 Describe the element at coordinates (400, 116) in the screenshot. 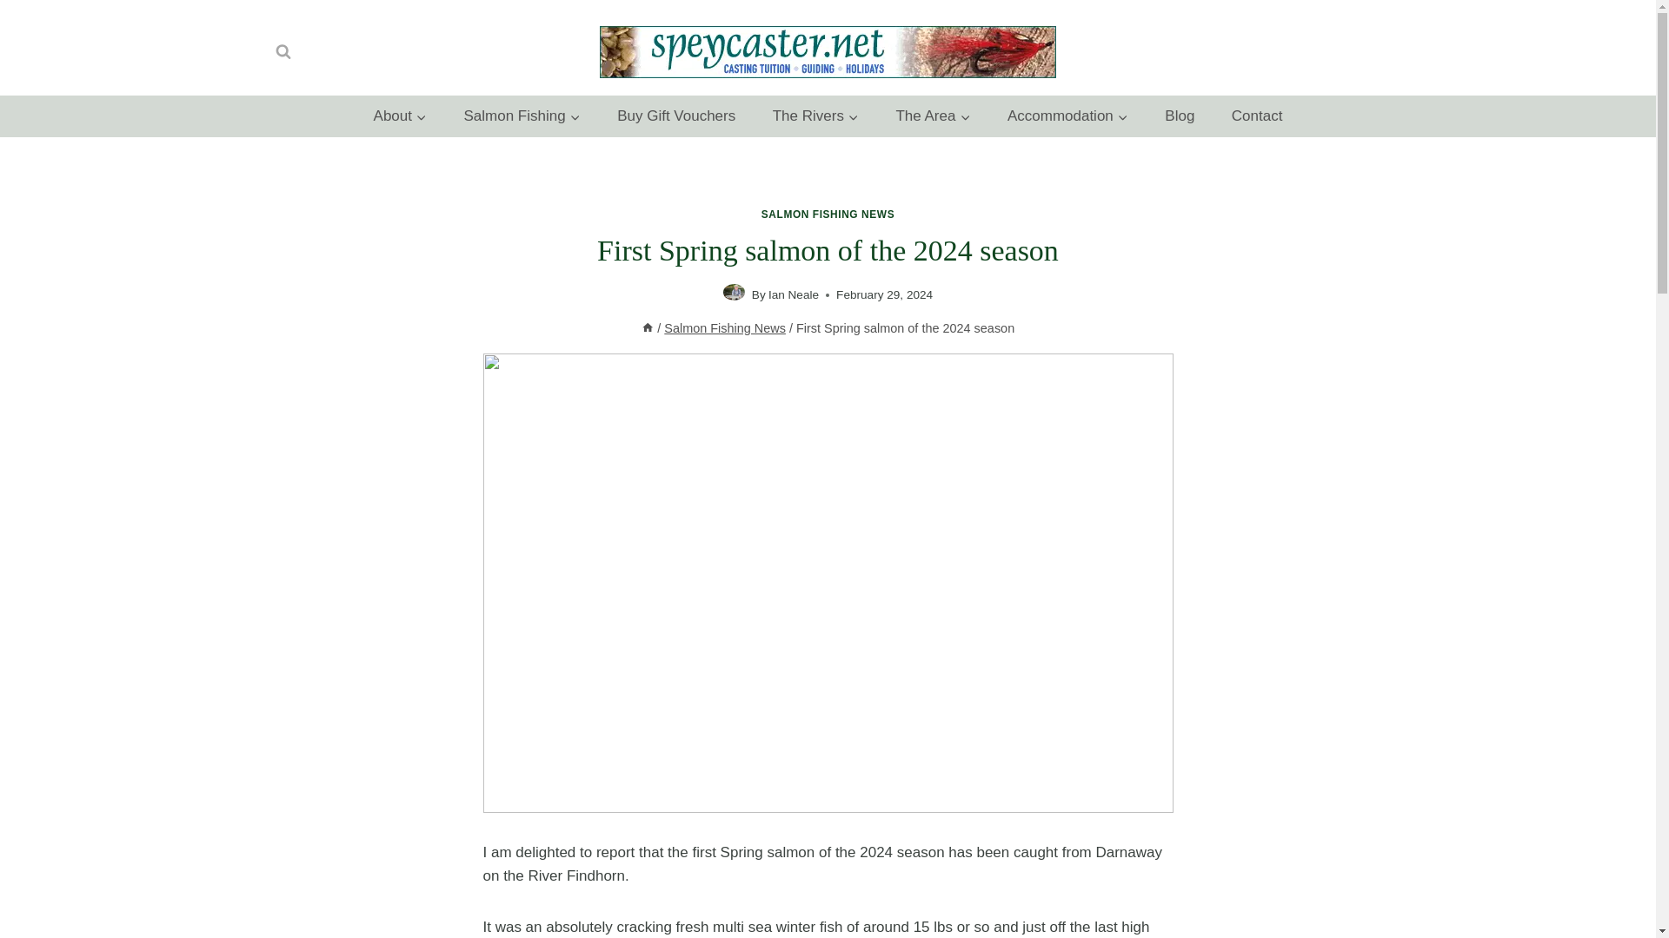

I see `About` at that location.